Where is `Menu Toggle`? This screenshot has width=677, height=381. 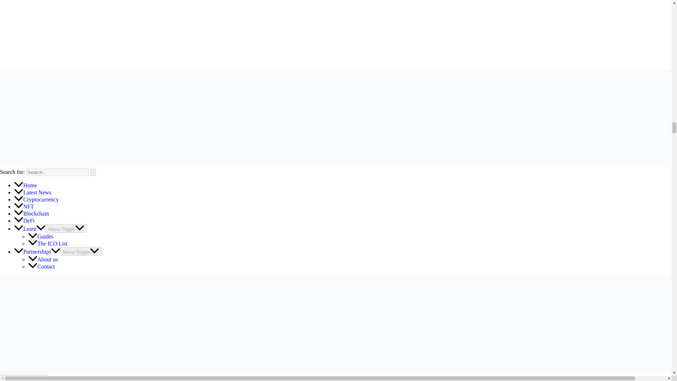 Menu Toggle is located at coordinates (81, 251).